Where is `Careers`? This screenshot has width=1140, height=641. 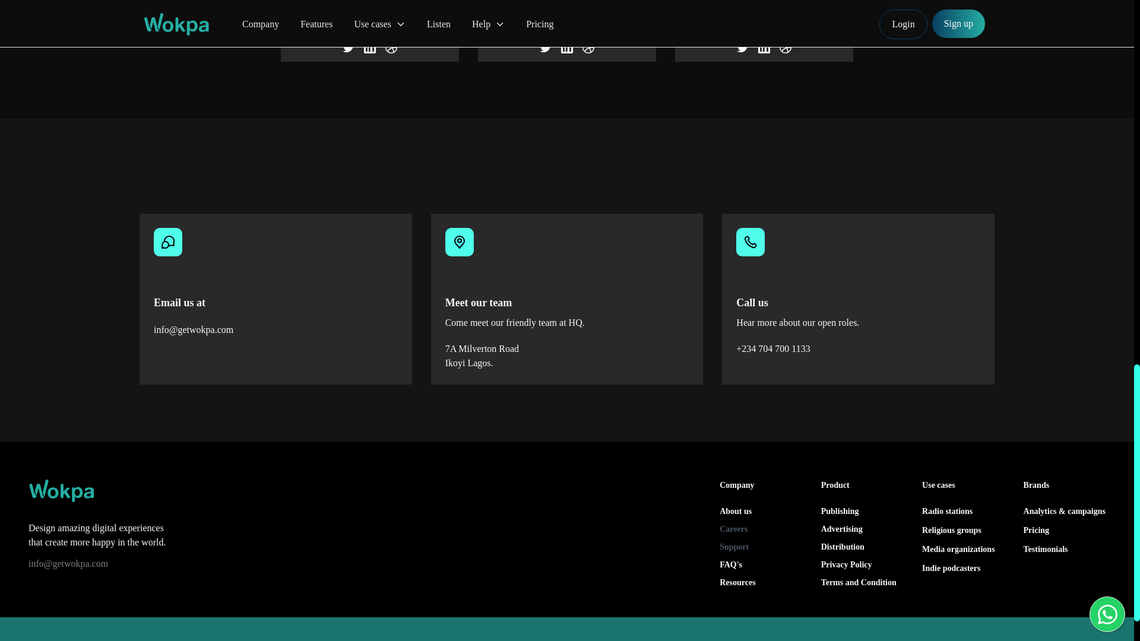 Careers is located at coordinates (760, 529).